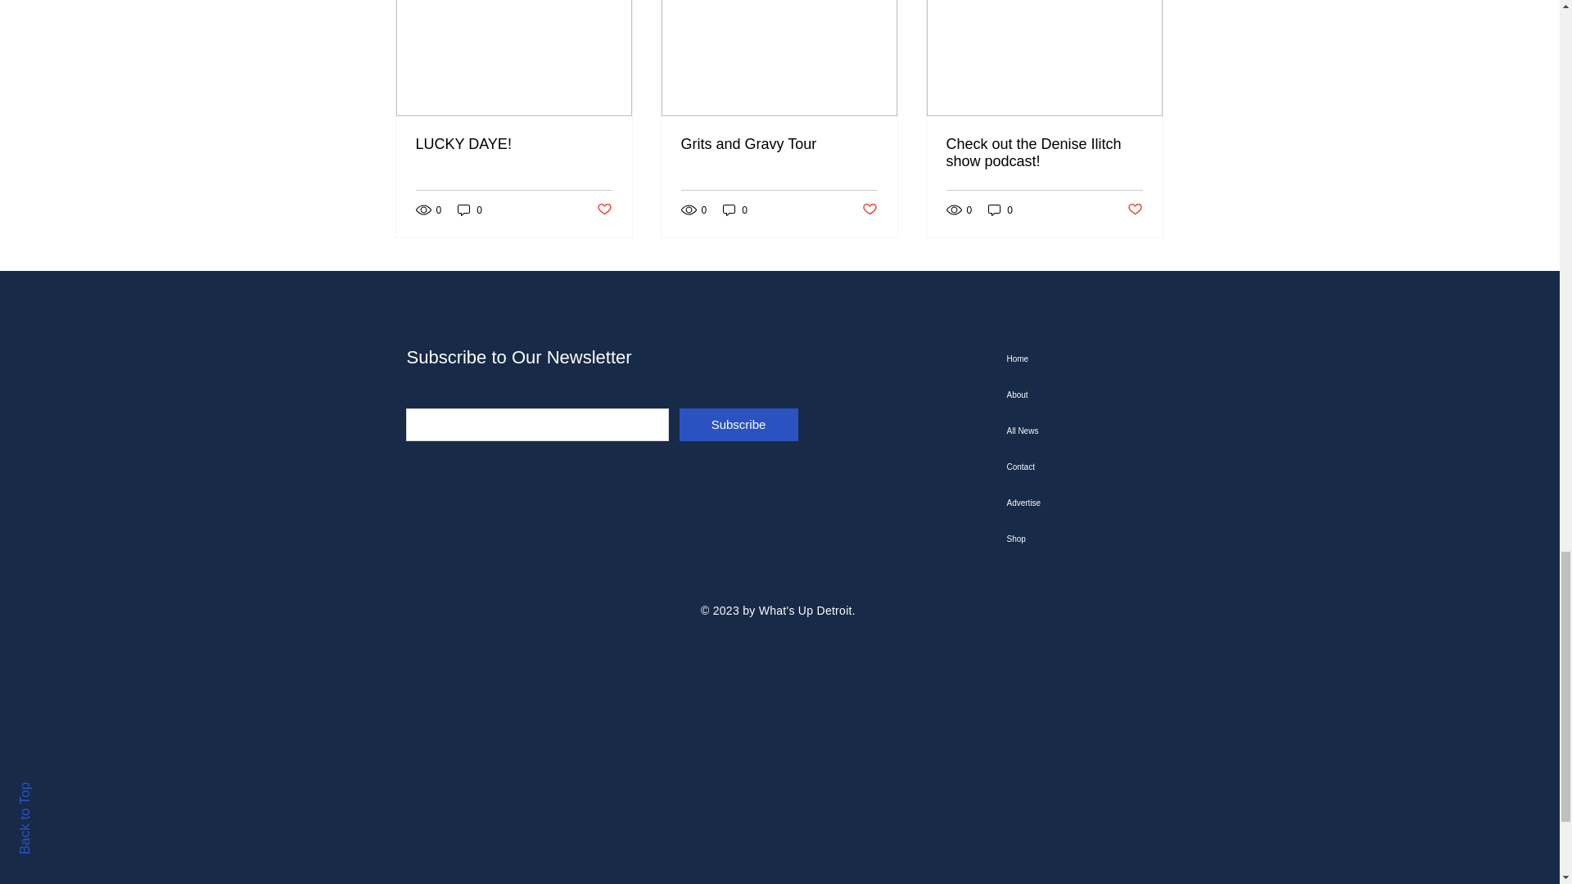 This screenshot has width=1572, height=884. Describe the element at coordinates (1135, 210) in the screenshot. I see `Post not marked as liked` at that location.